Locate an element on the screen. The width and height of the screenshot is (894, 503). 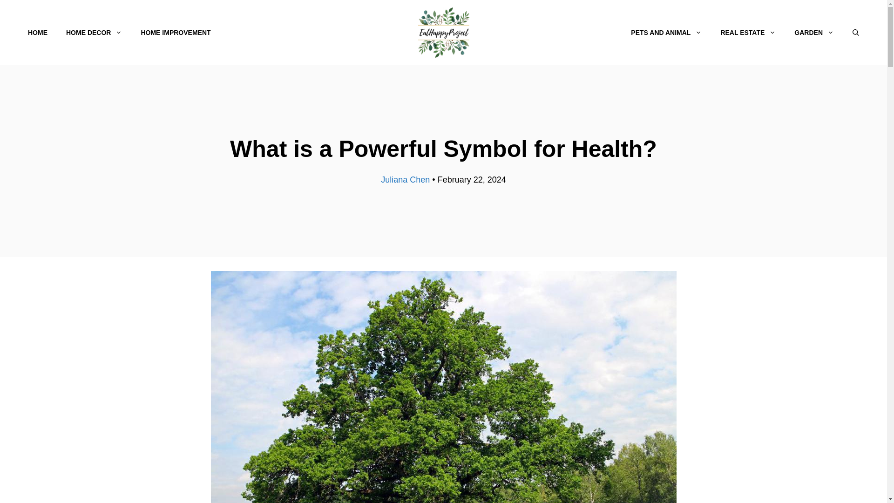
PETS AND ANIMAL is located at coordinates (666, 33).